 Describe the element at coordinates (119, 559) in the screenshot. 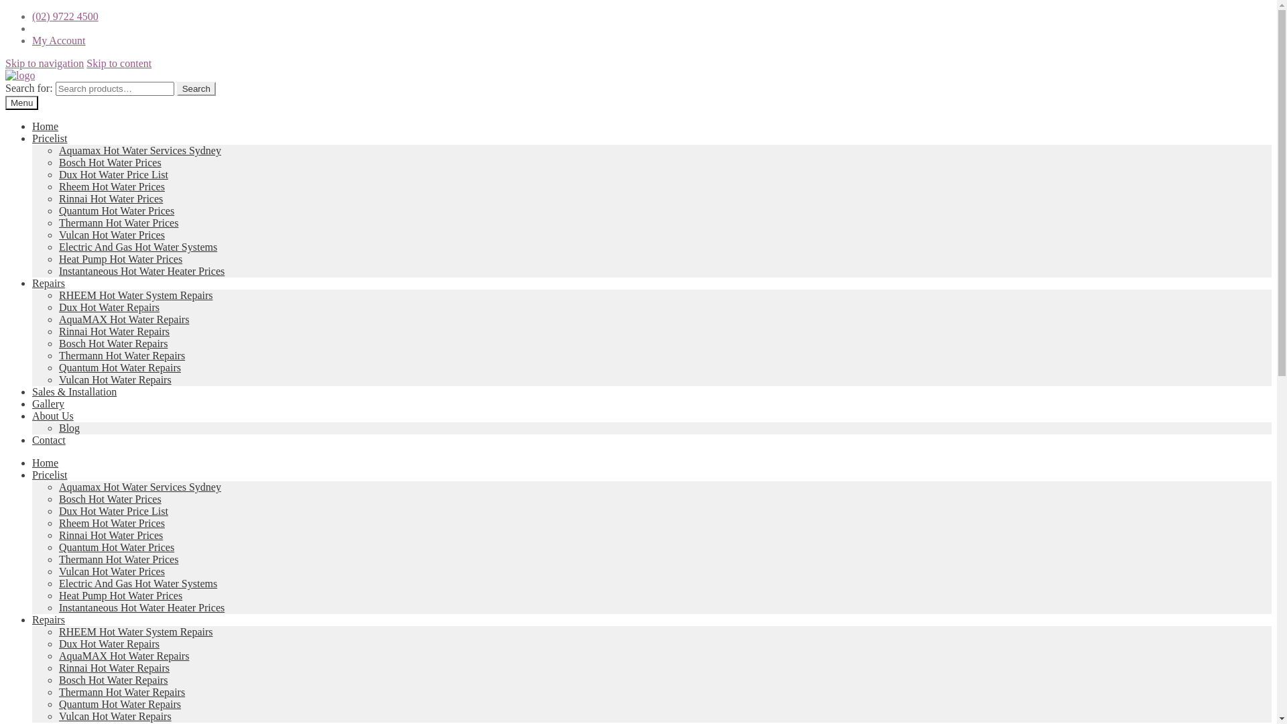

I see `Thermann Hot Water Prices` at that location.